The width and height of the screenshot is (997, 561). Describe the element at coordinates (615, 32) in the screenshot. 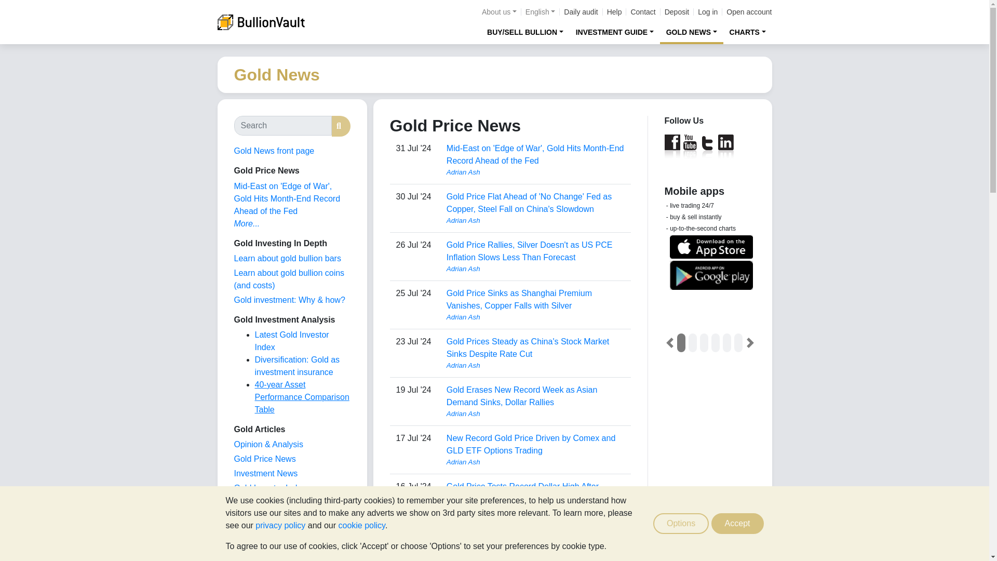

I see `INVESTMENT GUIDE` at that location.